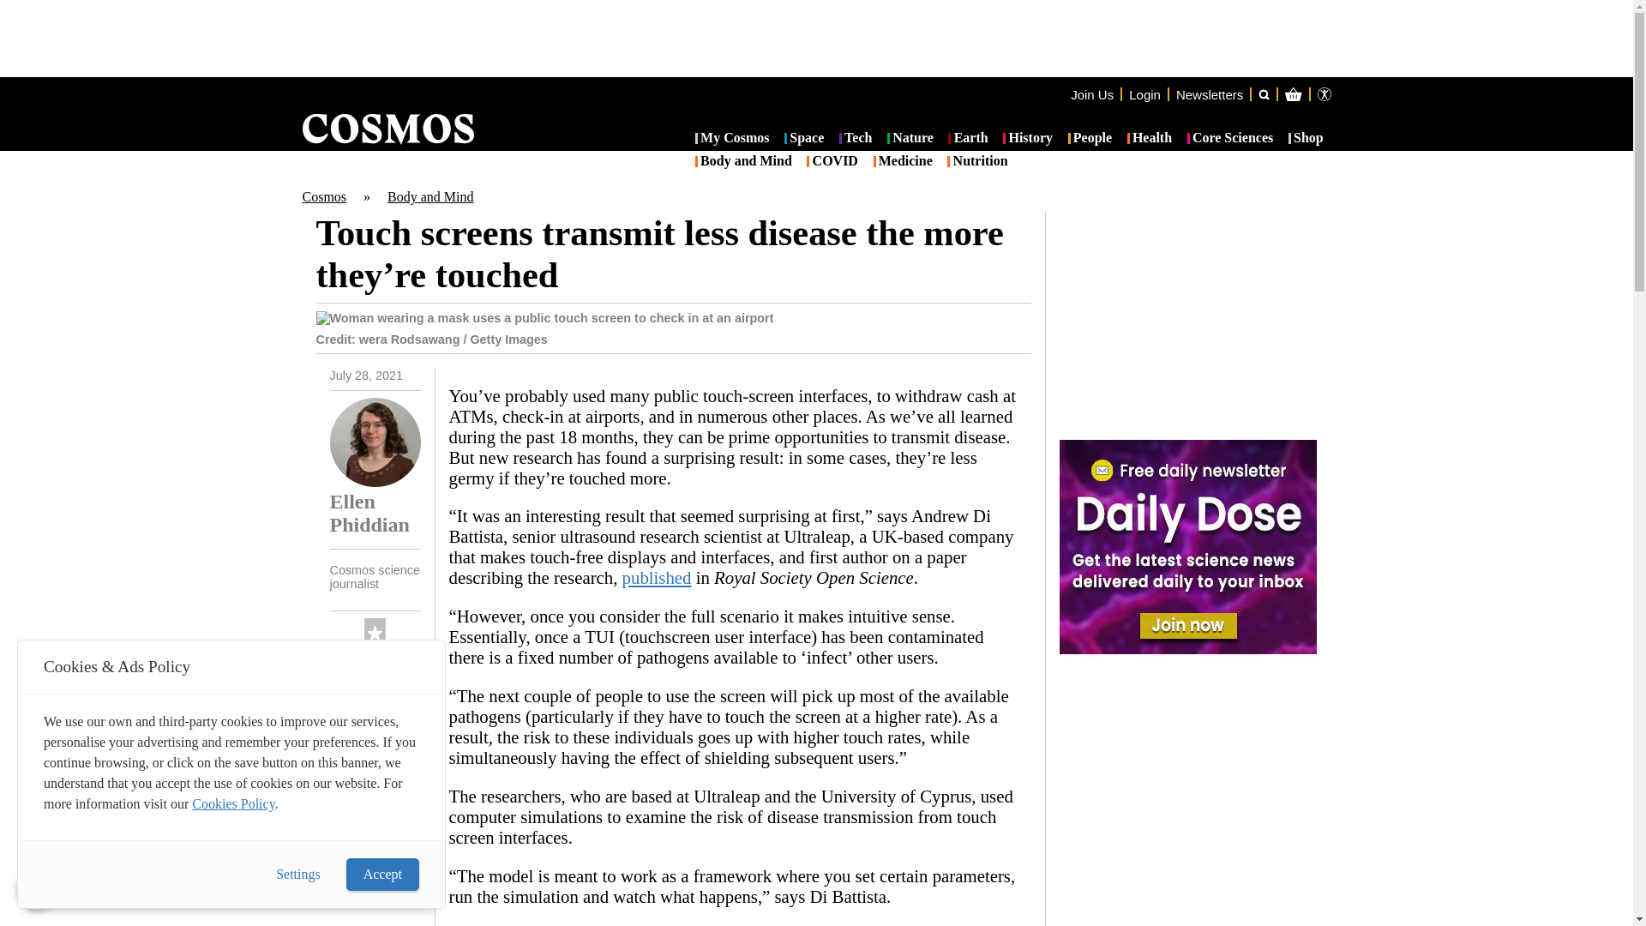 This screenshot has height=926, width=1646. I want to click on History, so click(1027, 139).